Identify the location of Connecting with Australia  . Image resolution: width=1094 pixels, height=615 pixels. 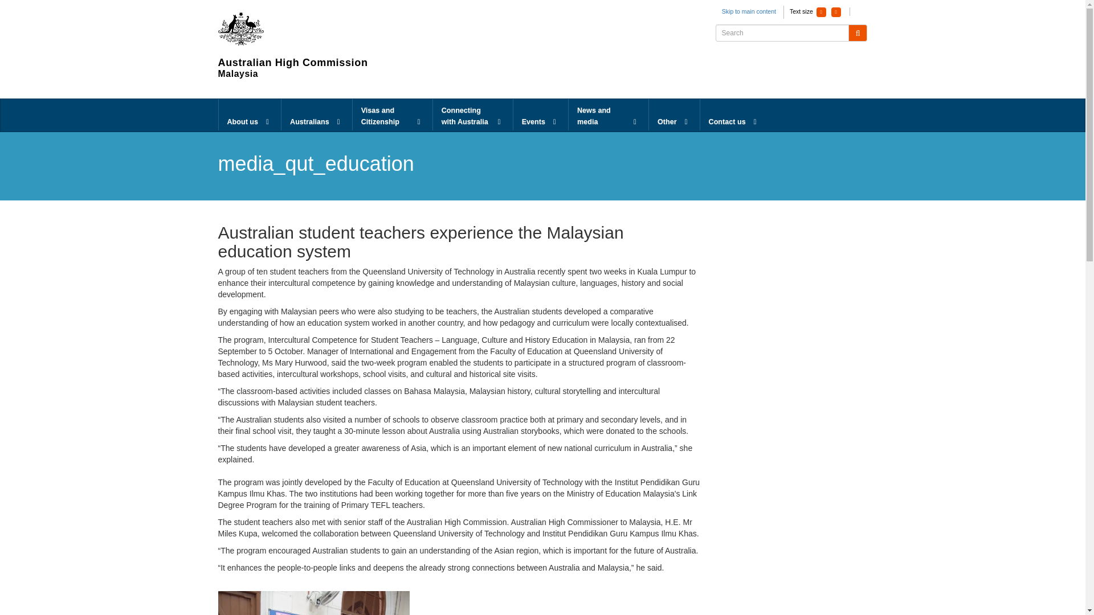
(473, 115).